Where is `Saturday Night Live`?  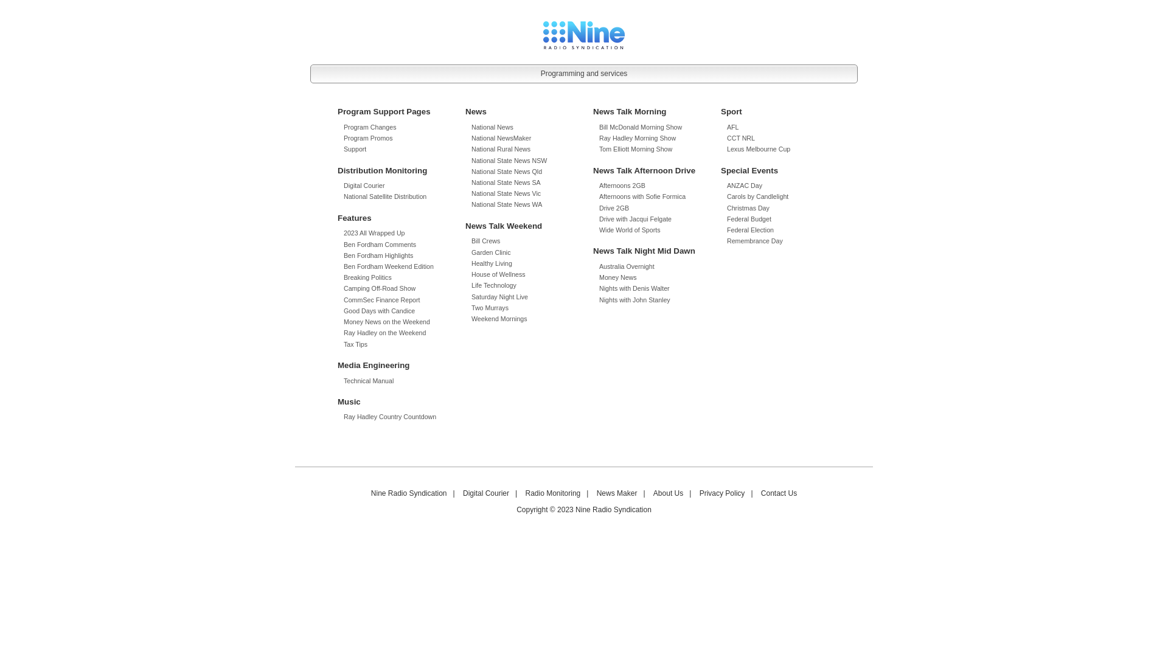
Saturday Night Live is located at coordinates (500, 297).